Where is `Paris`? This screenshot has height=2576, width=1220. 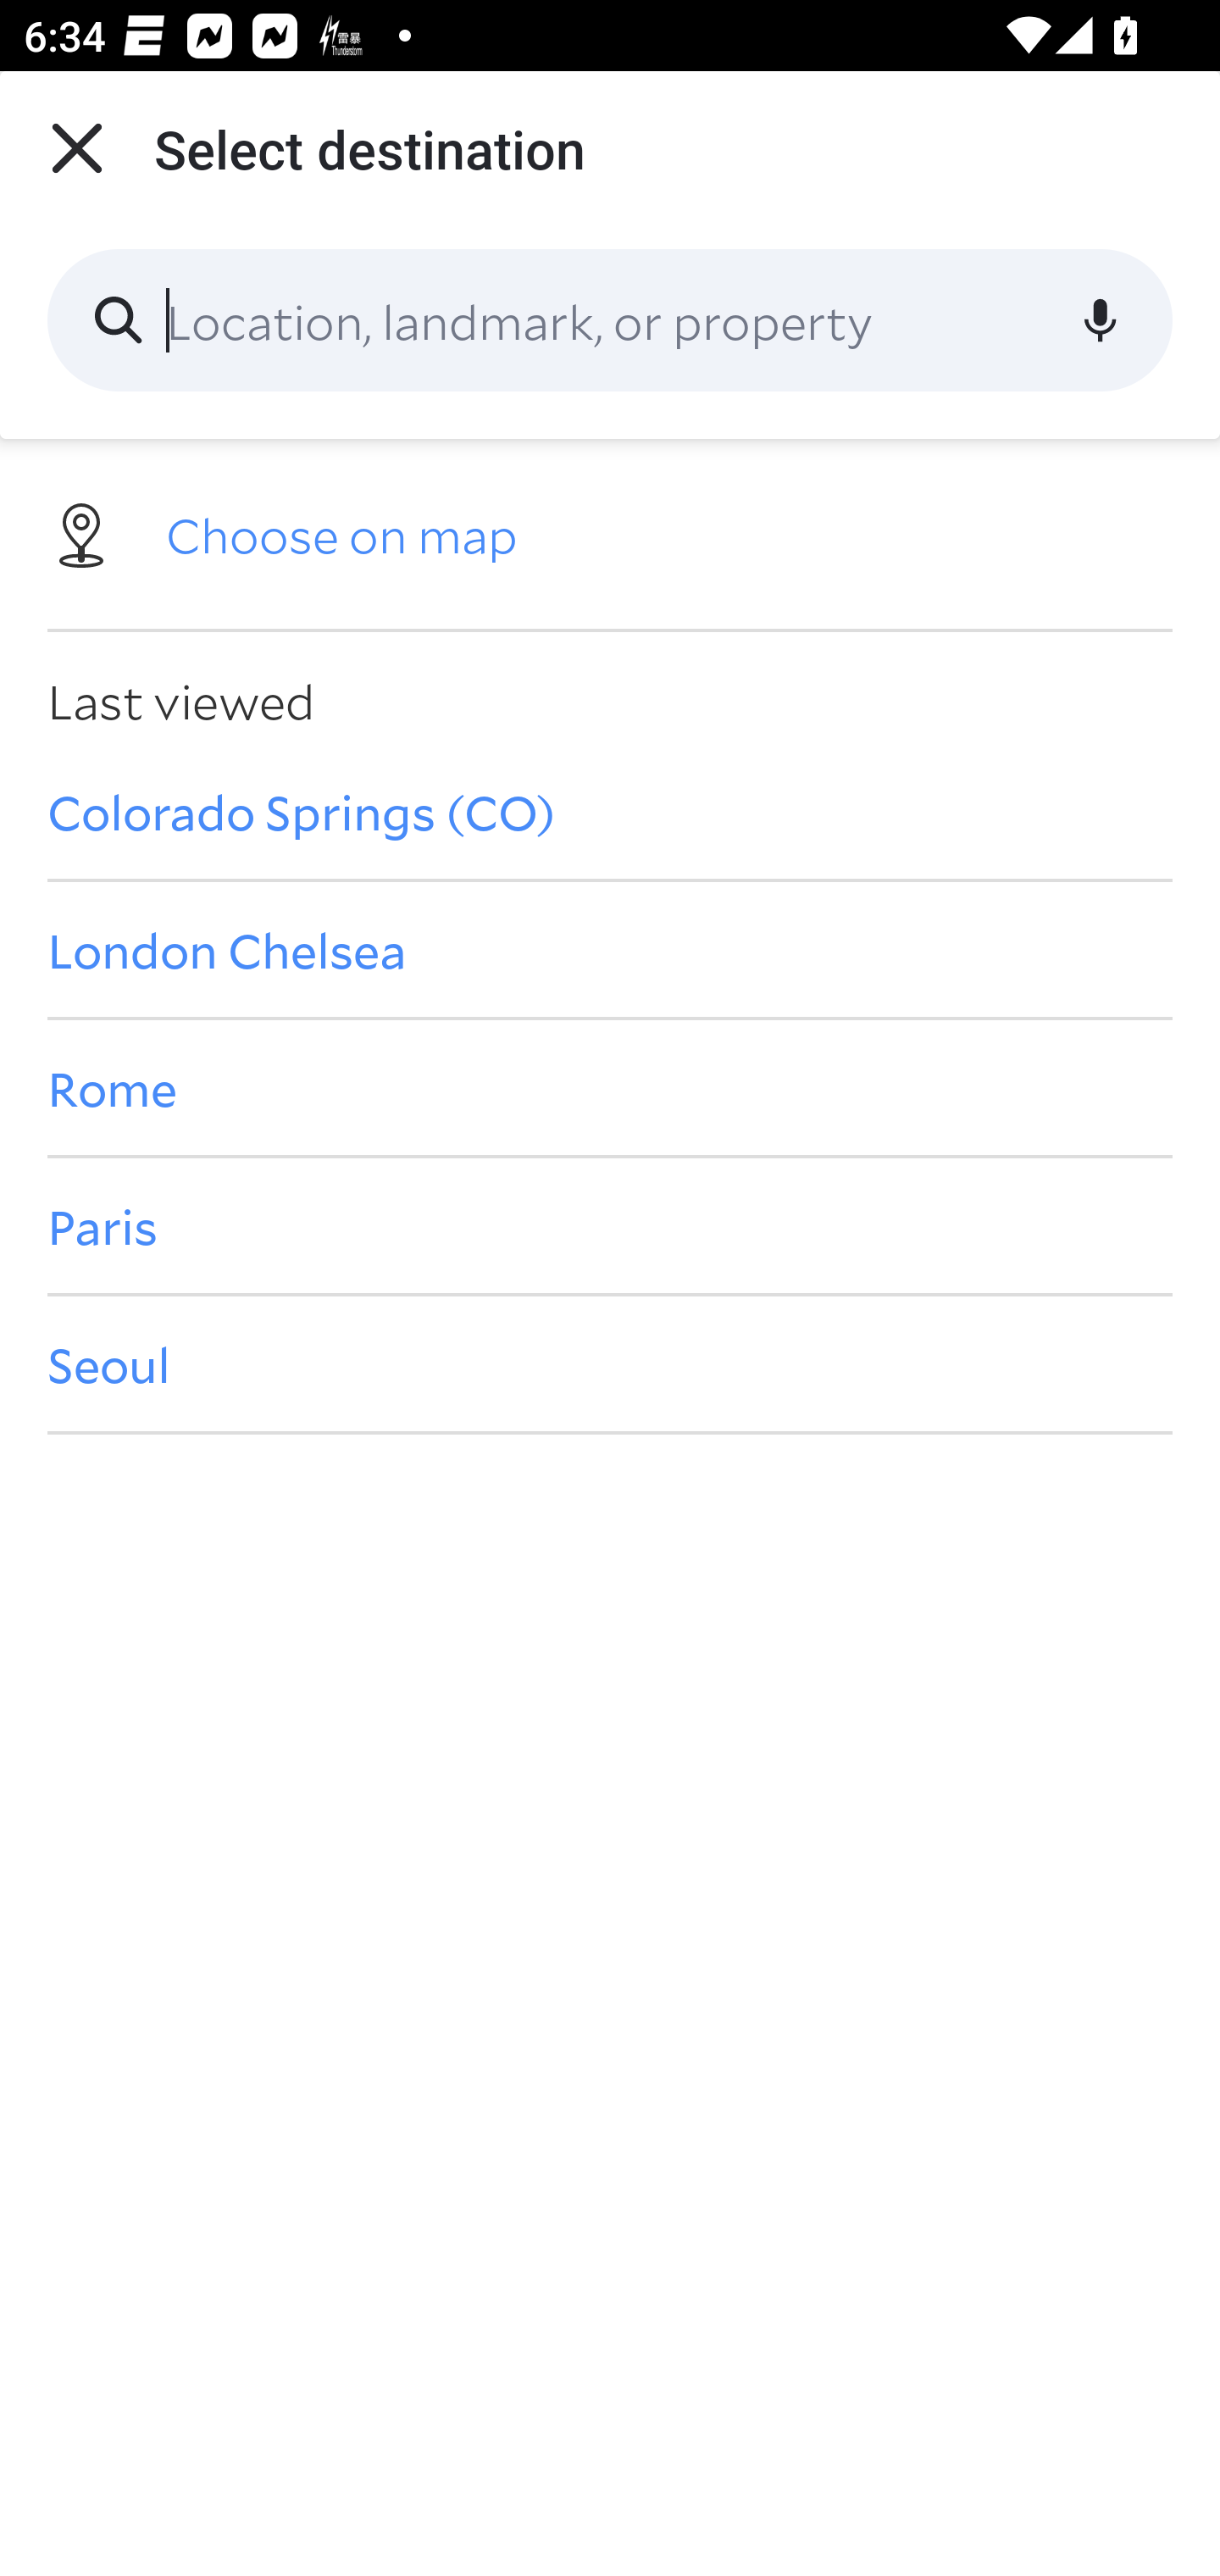 Paris is located at coordinates (610, 1226).